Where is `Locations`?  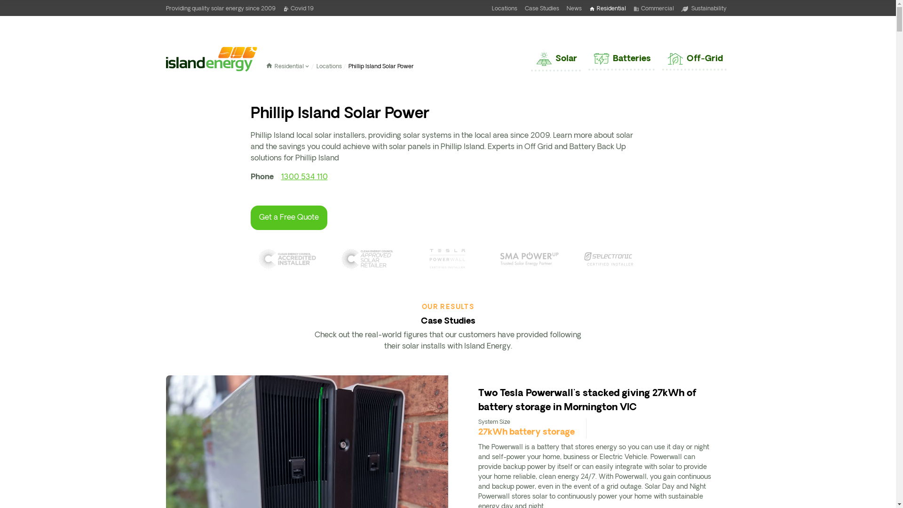 Locations is located at coordinates (329, 67).